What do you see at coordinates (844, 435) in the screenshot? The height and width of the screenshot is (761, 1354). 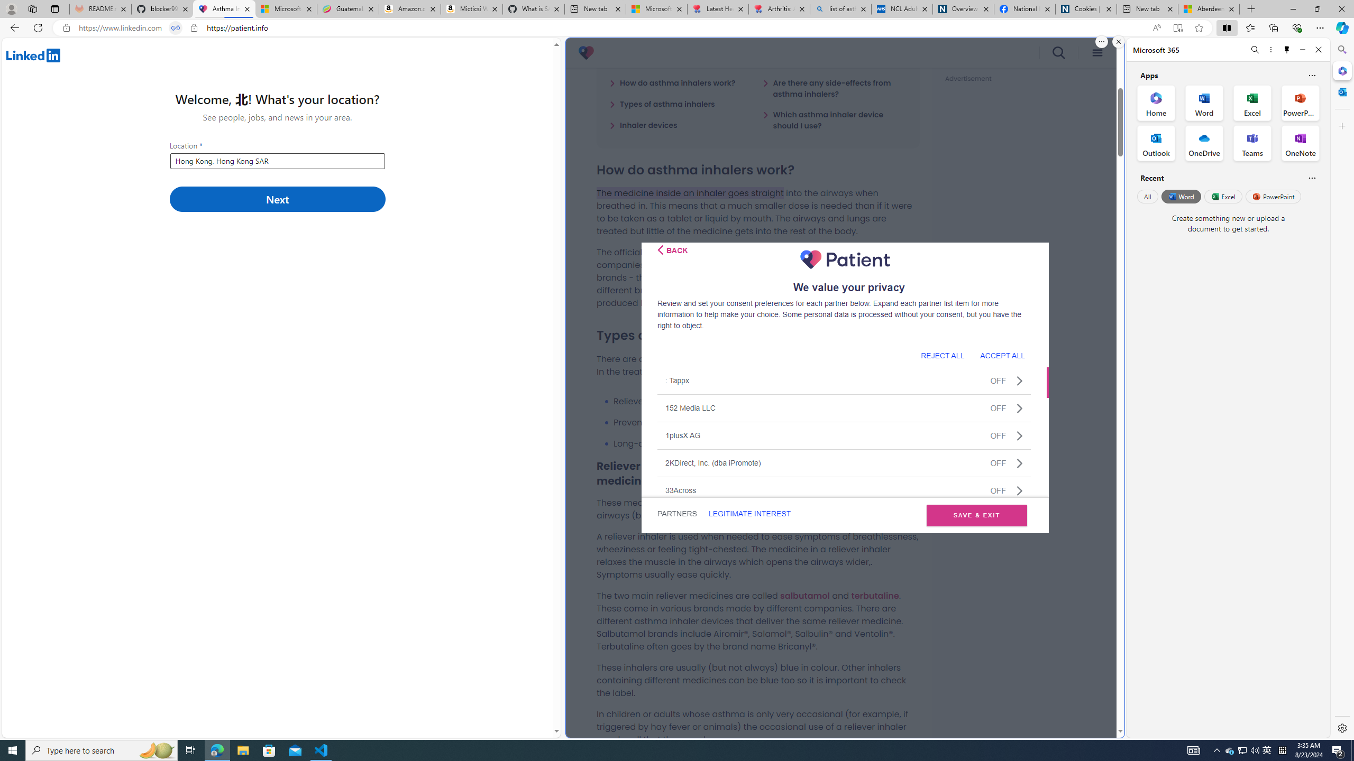 I see `1plusX AGOFF` at bounding box center [844, 435].